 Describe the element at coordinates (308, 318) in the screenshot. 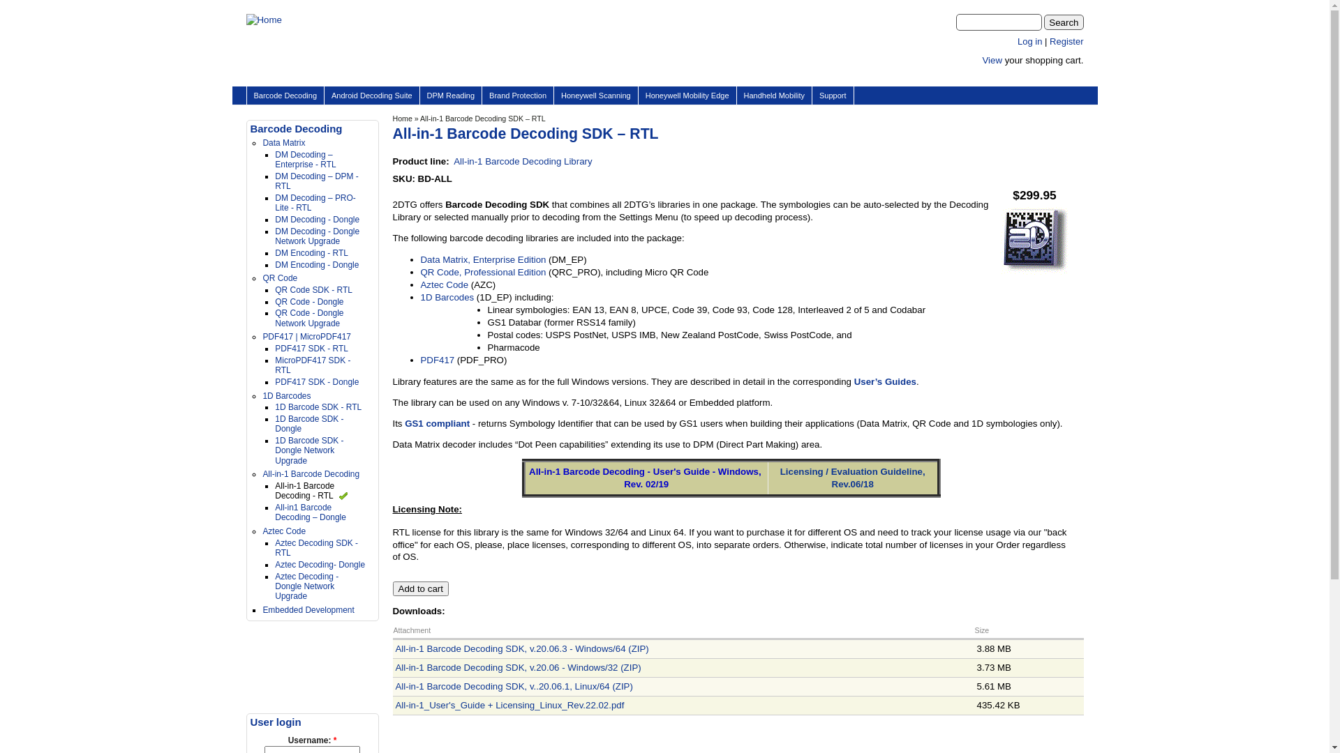

I see `QR Code - Dongle Network Upgrade` at that location.